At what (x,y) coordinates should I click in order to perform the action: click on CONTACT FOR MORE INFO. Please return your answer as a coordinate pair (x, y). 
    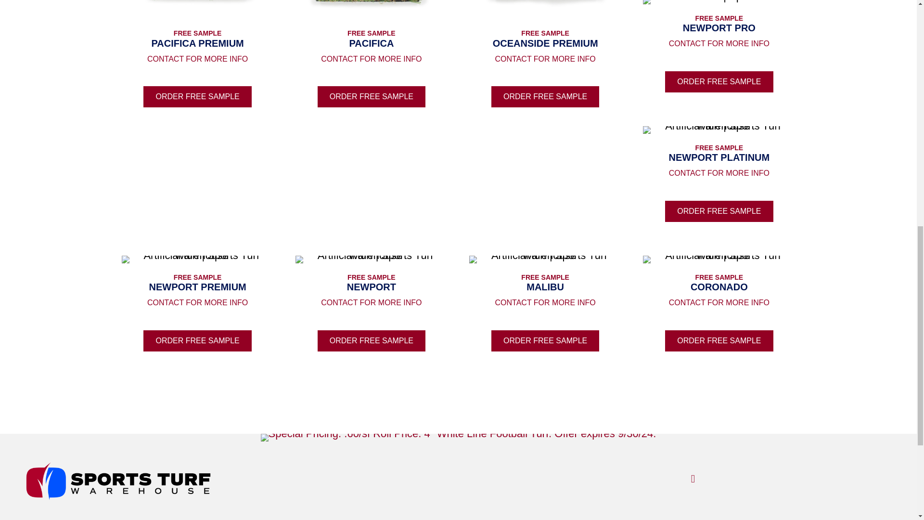
    Looking at the image, I should click on (371, 59).